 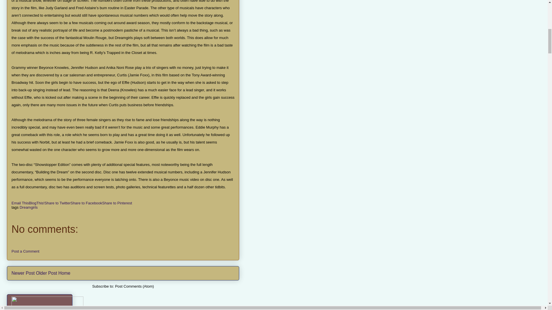 I want to click on Newer Post, so click(x=23, y=273).